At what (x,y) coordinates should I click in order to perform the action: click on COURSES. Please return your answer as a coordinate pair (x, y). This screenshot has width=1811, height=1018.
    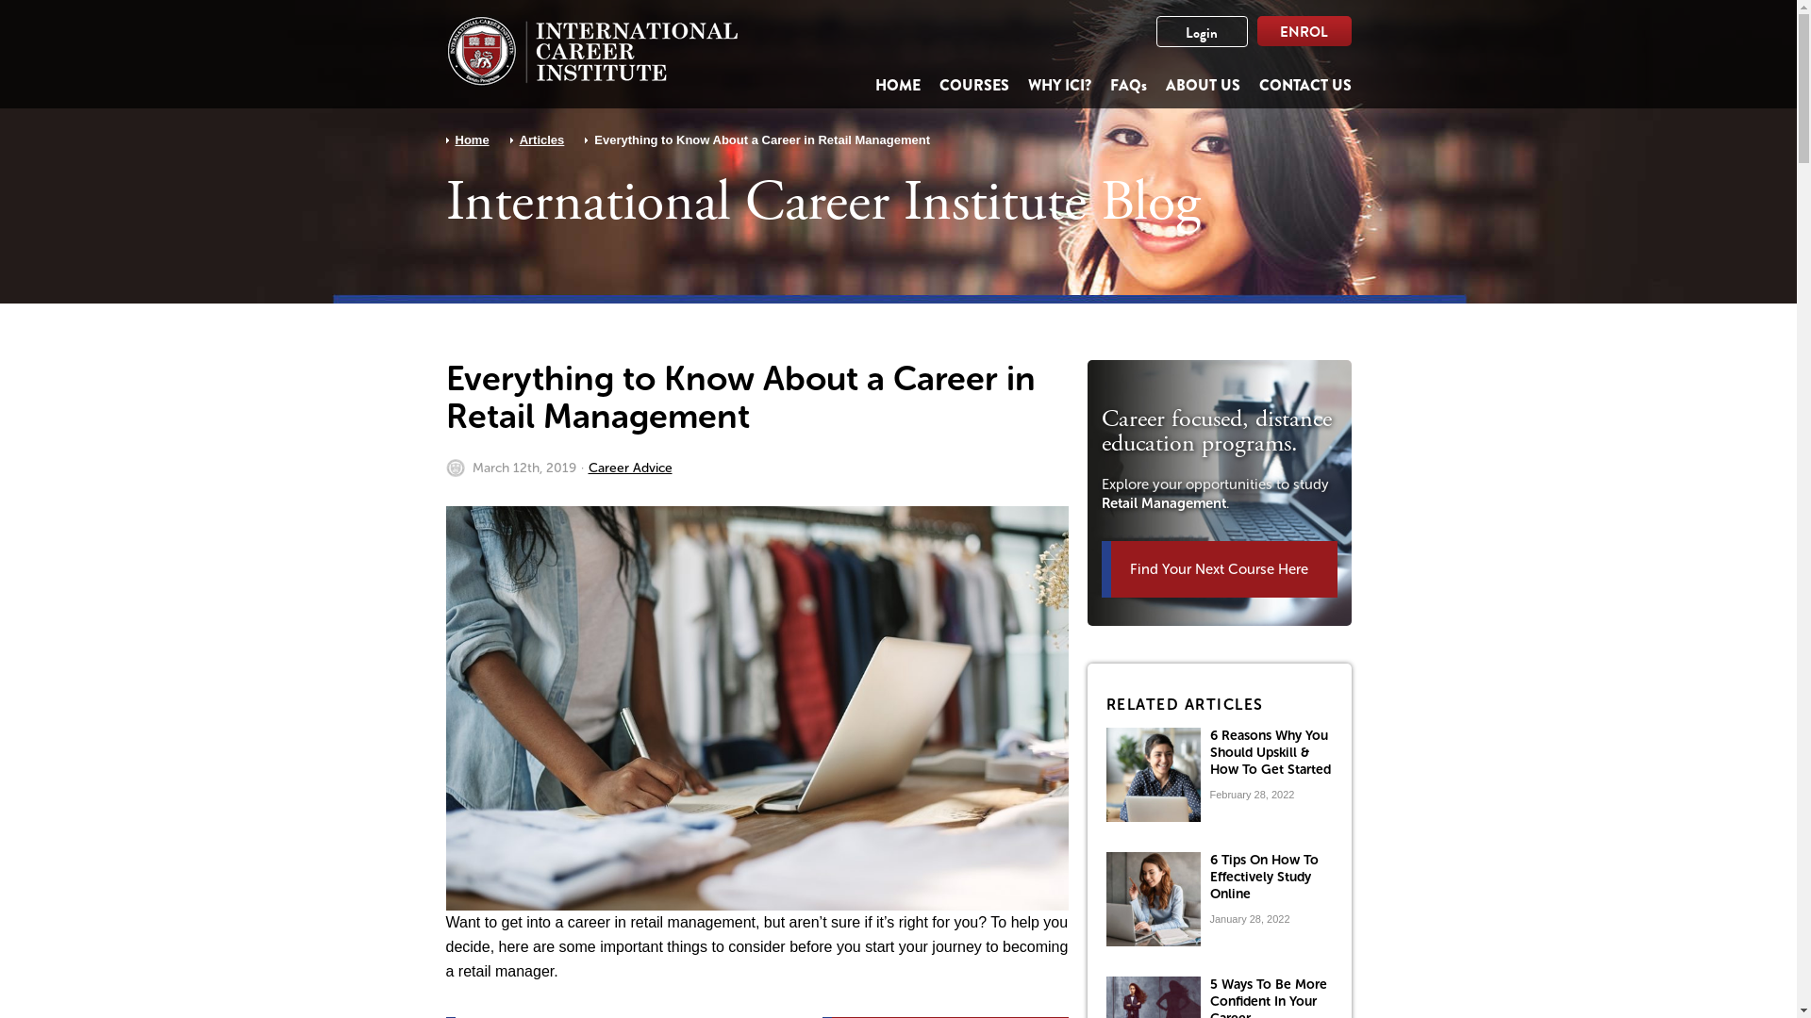
    Looking at the image, I should click on (974, 85).